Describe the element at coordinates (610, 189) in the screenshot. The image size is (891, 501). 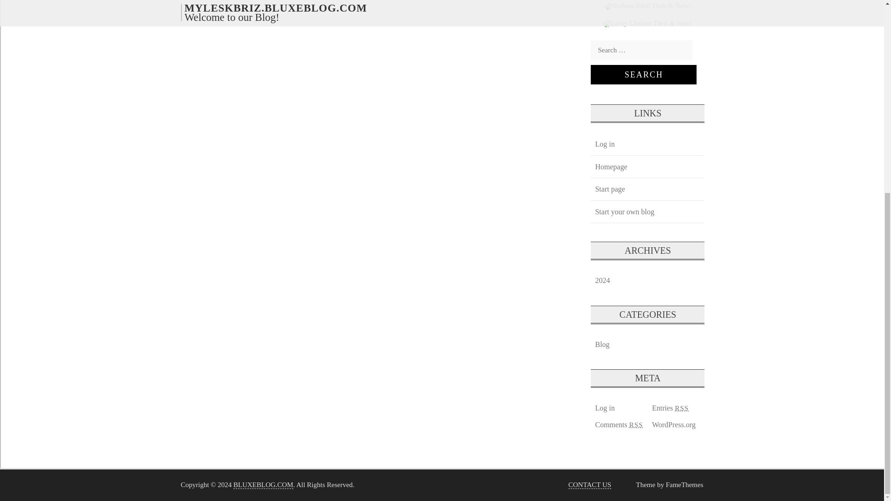
I see `Start page` at that location.